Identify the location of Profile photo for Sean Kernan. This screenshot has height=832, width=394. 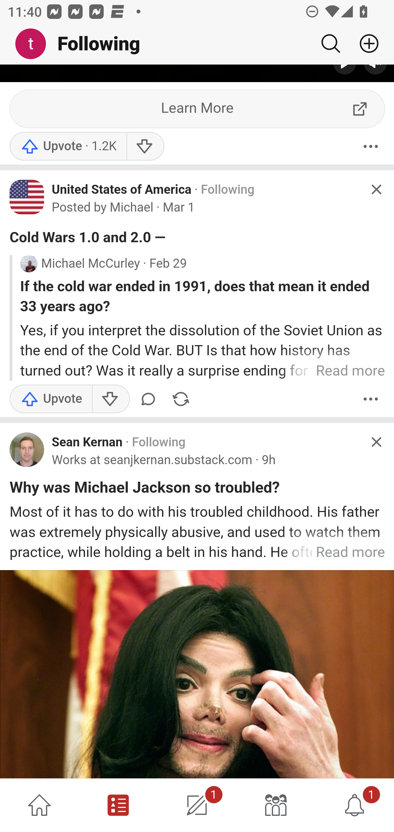
(27, 450).